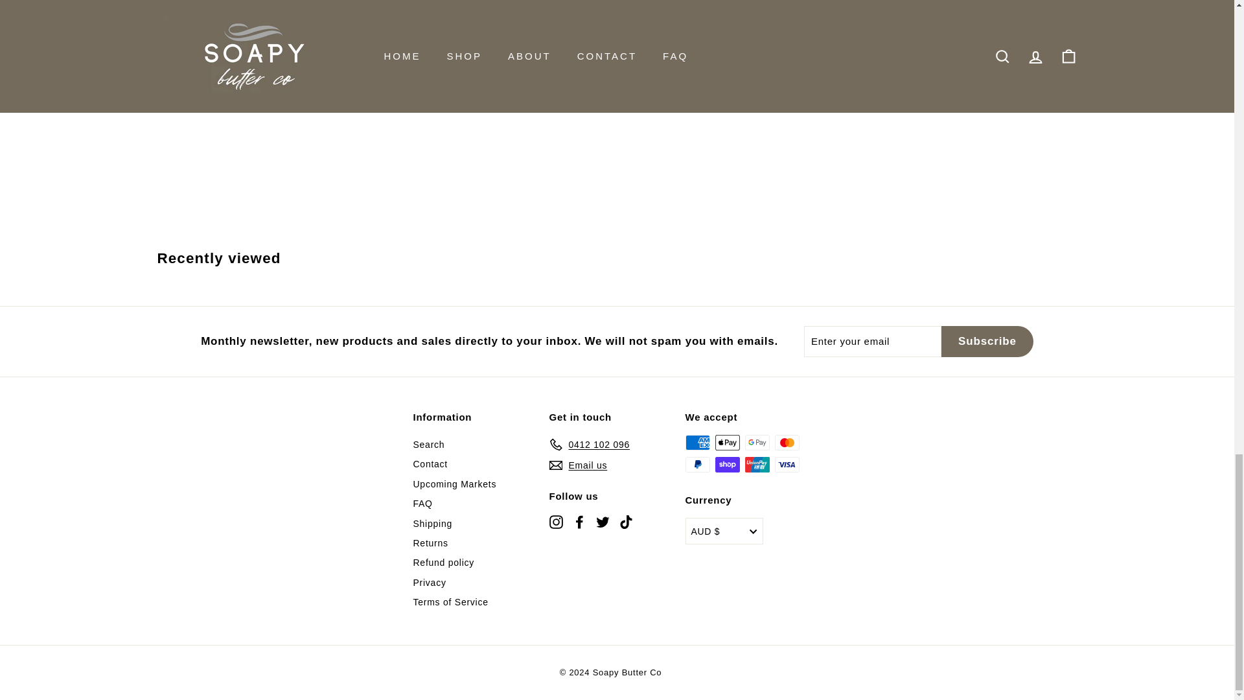 This screenshot has height=700, width=1244. What do you see at coordinates (626, 521) in the screenshot?
I see `Soapy Butter Co on TikTok` at bounding box center [626, 521].